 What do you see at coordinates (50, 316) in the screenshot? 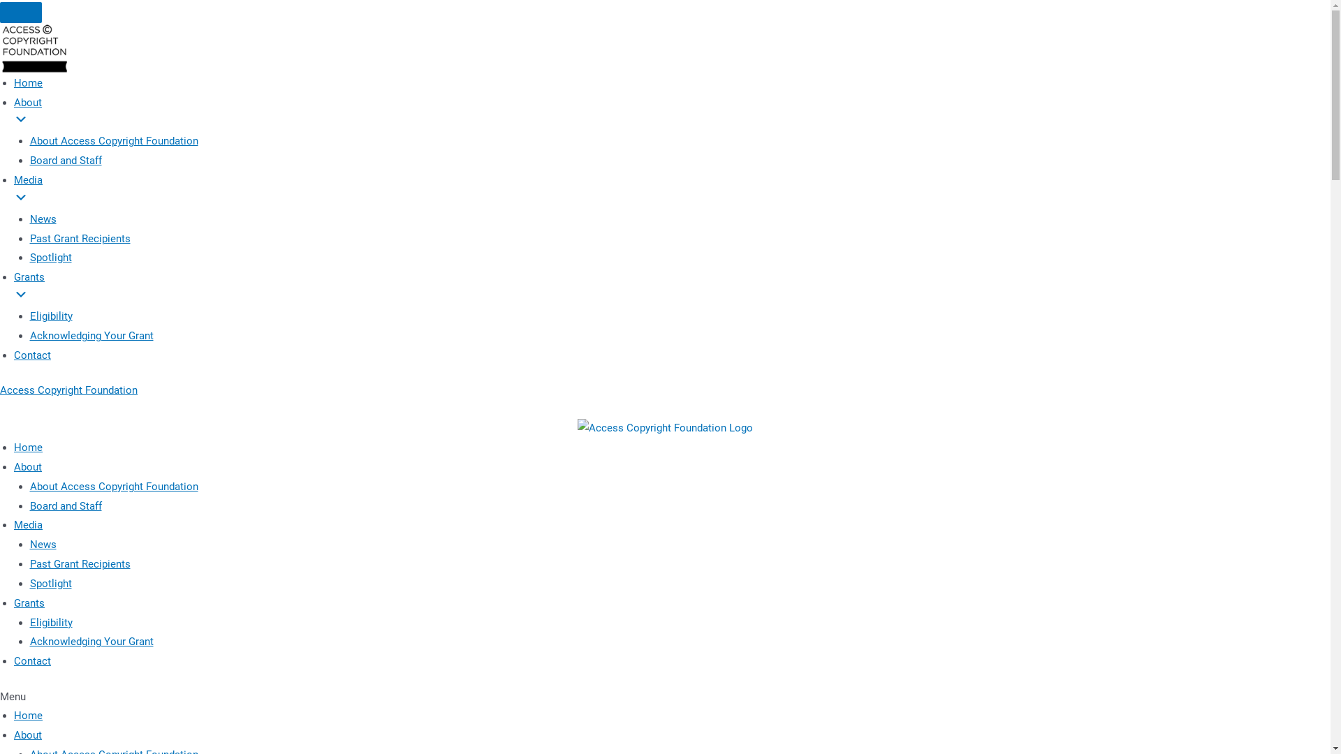
I see `Eligibility` at bounding box center [50, 316].